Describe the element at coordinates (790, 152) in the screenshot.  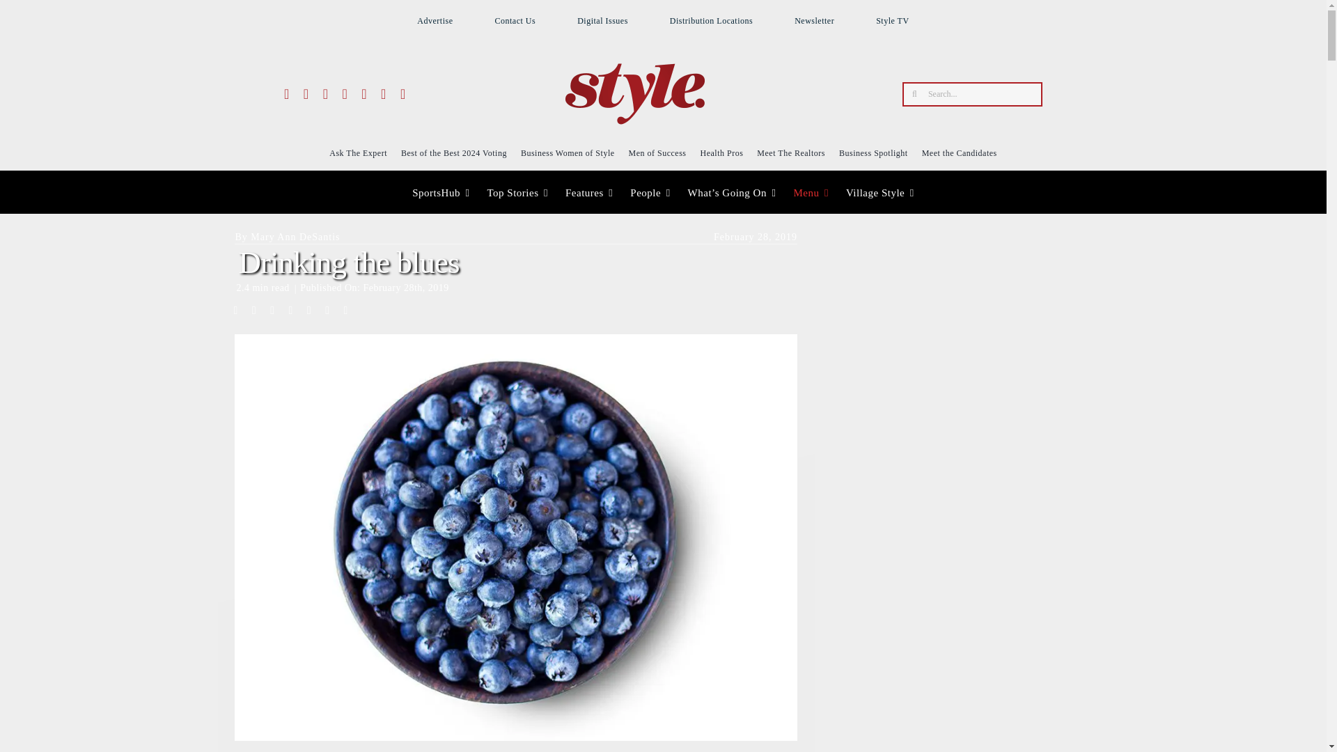
I see `Meet The Realtors` at that location.